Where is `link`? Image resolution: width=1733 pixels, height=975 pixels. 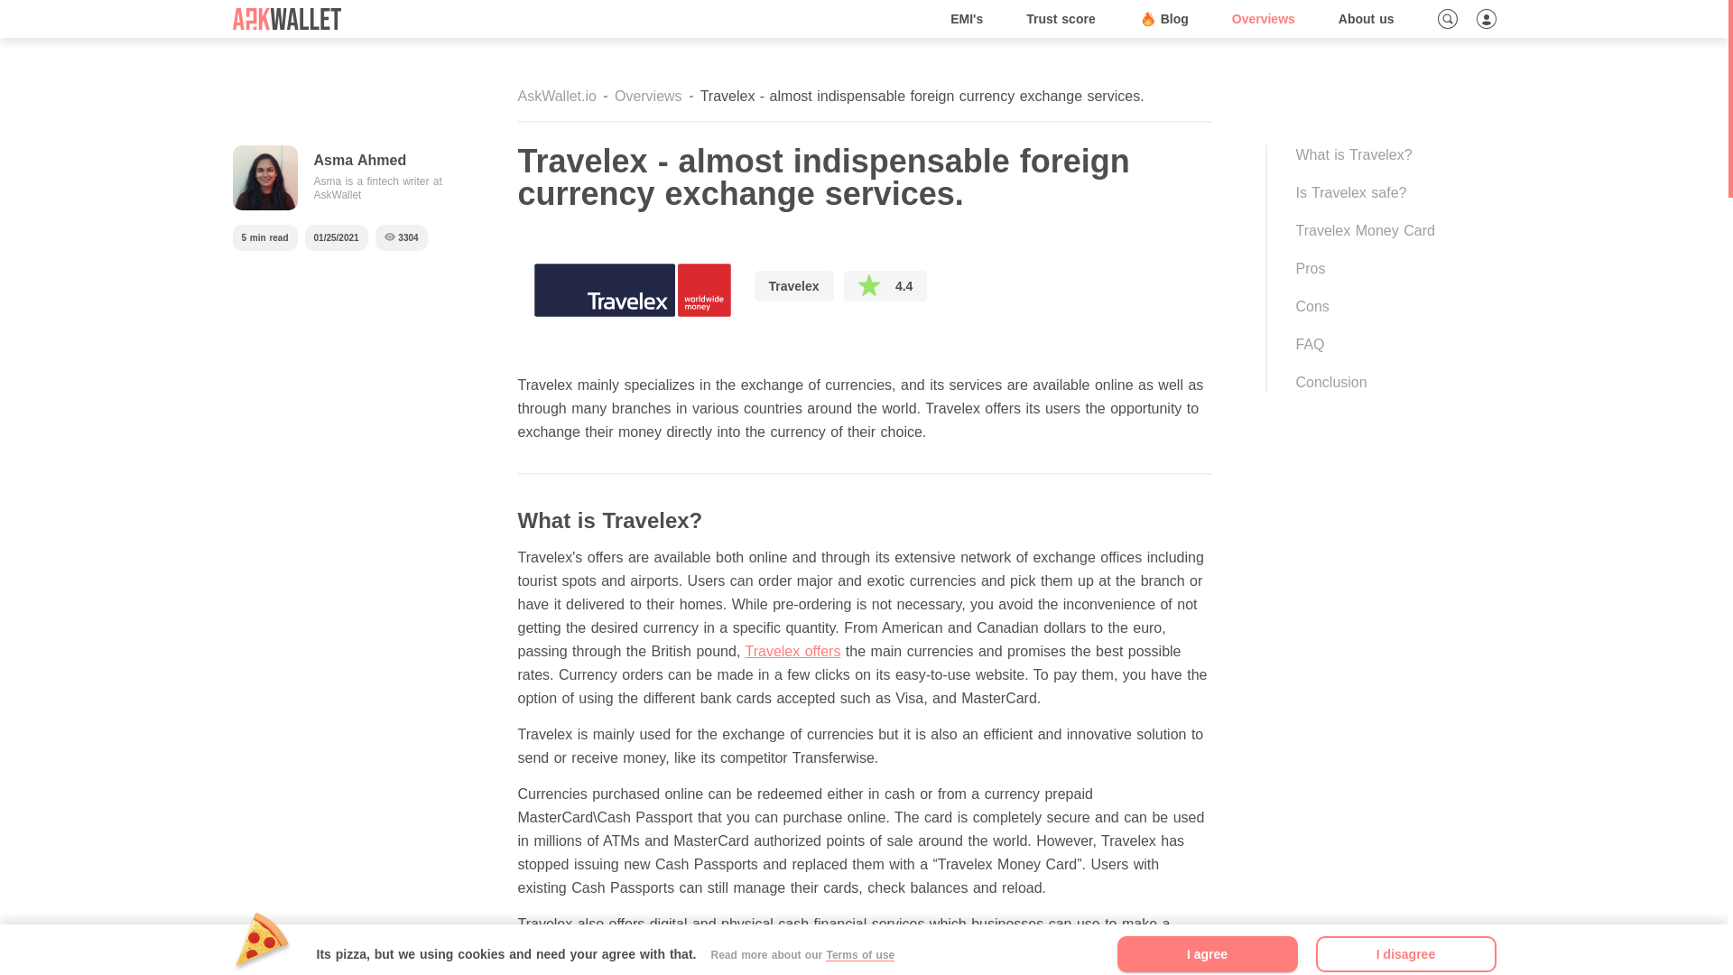 link is located at coordinates (1168, 948).